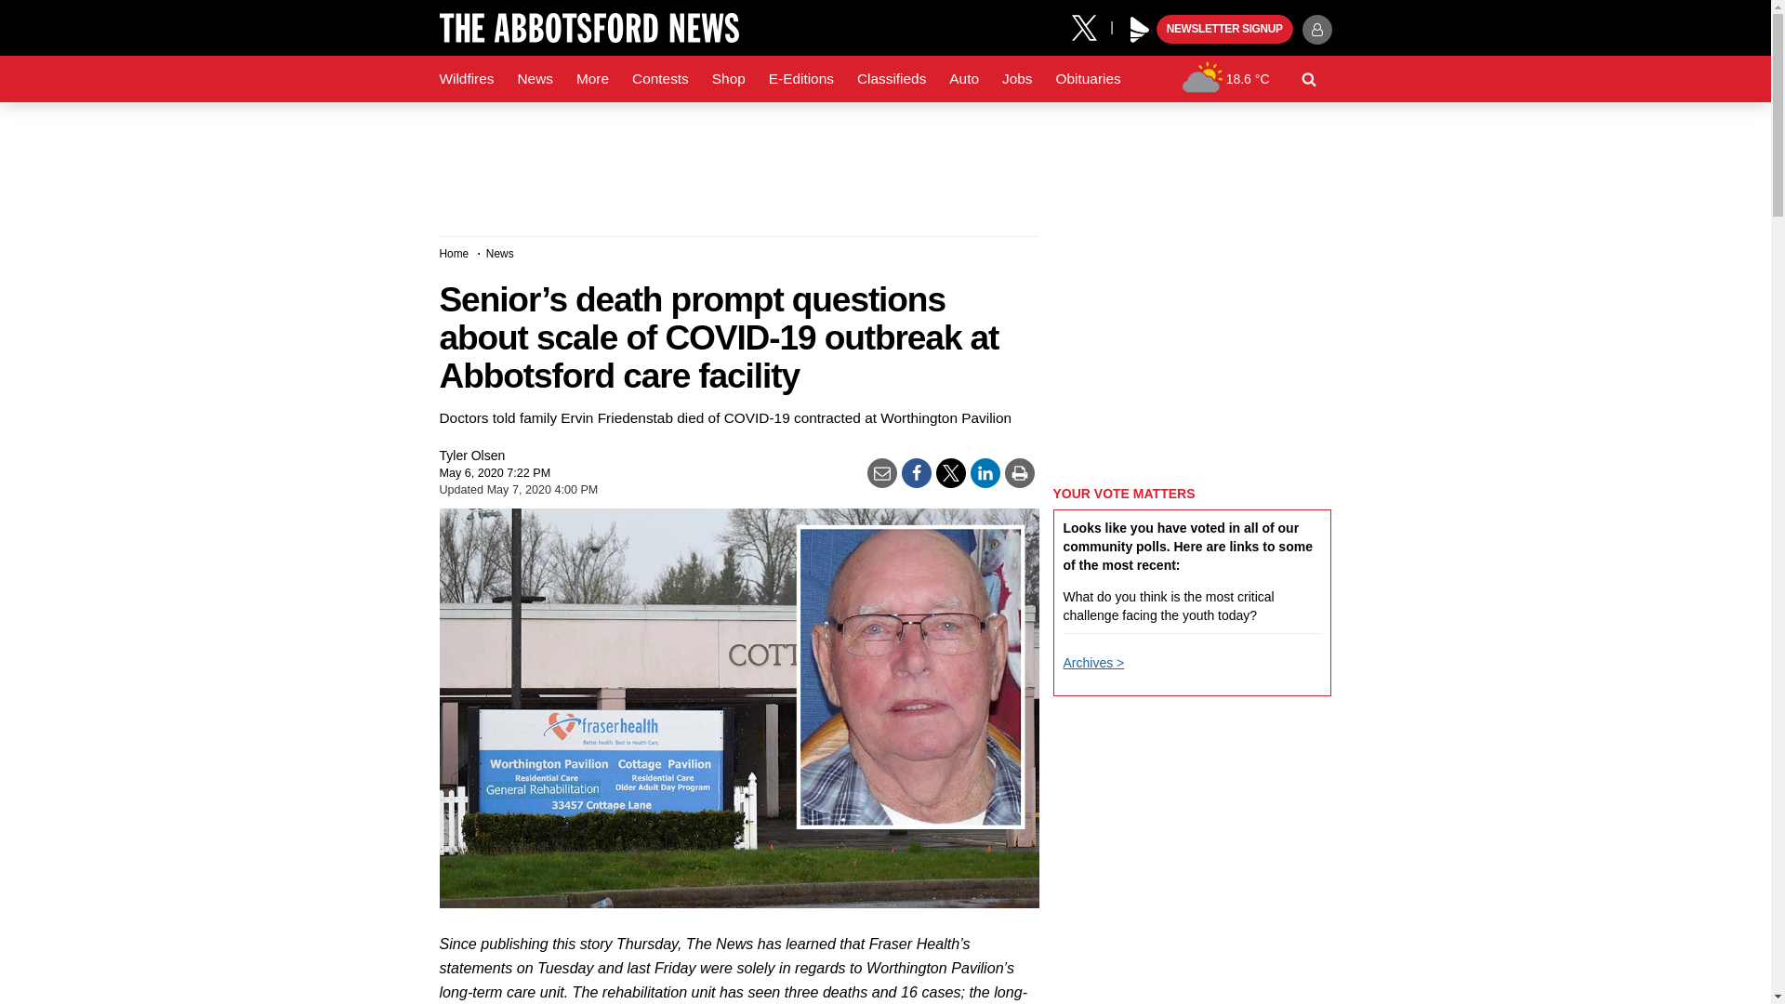 This screenshot has width=1785, height=1004. Describe the element at coordinates (467, 79) in the screenshot. I see `Wildfires` at that location.